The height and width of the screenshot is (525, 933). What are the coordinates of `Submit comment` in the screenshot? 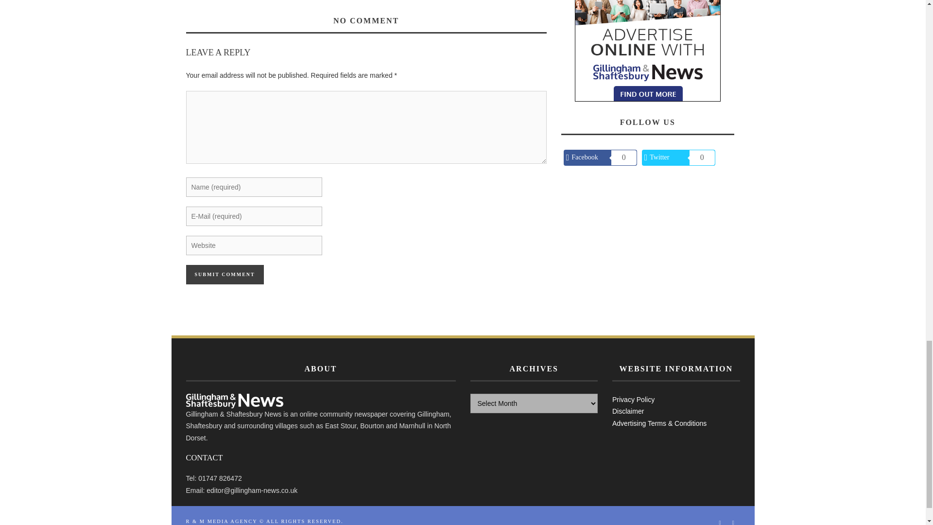 It's located at (225, 275).